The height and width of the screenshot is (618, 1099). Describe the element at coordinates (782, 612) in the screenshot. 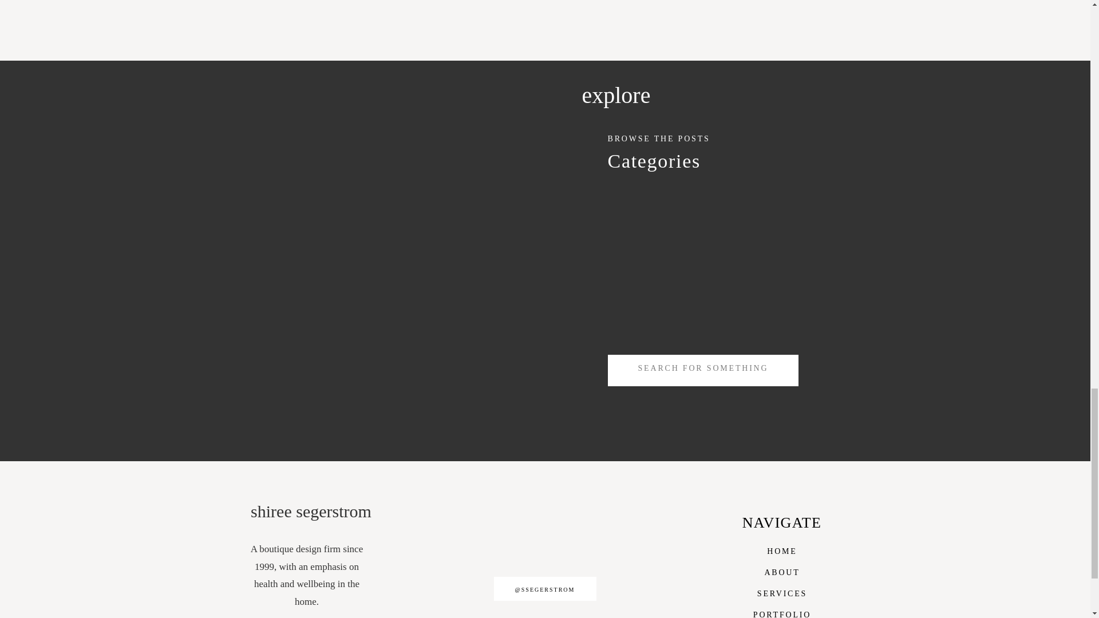

I see `PORTFOLIO` at that location.